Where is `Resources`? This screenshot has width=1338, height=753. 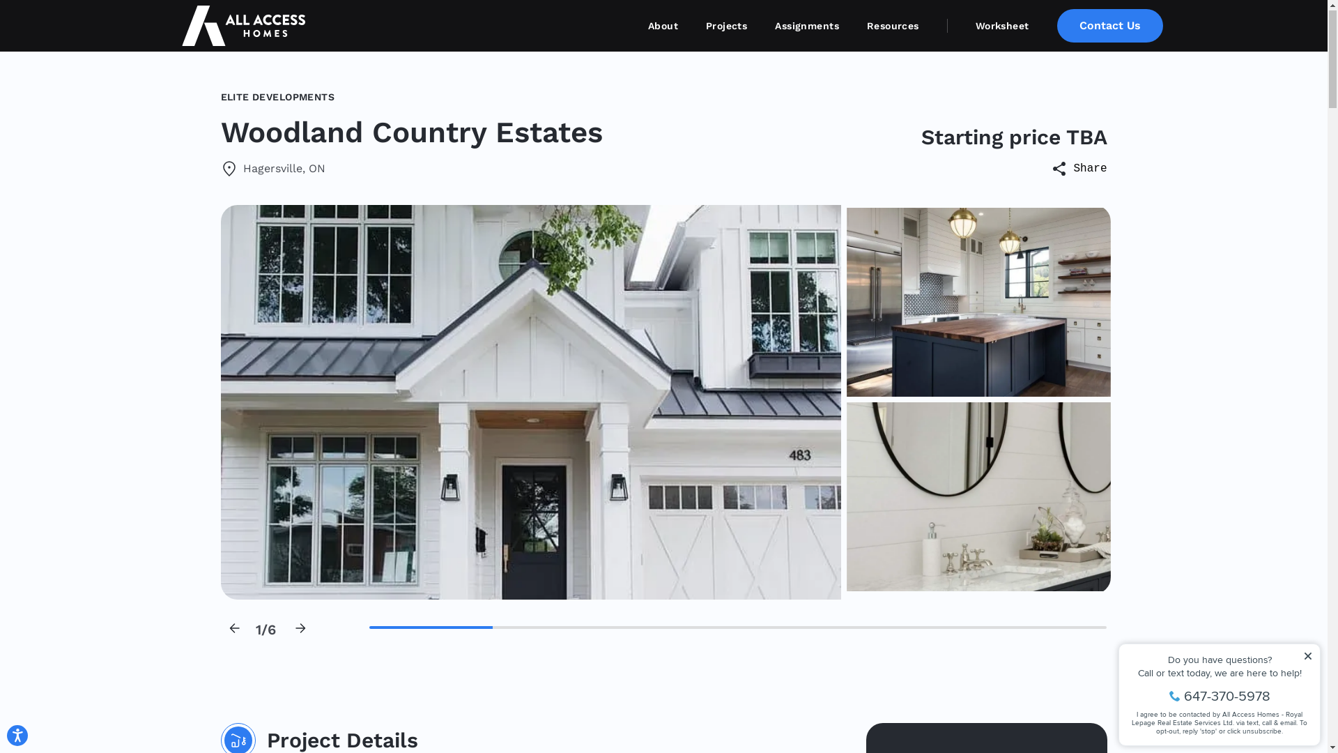
Resources is located at coordinates (893, 26).